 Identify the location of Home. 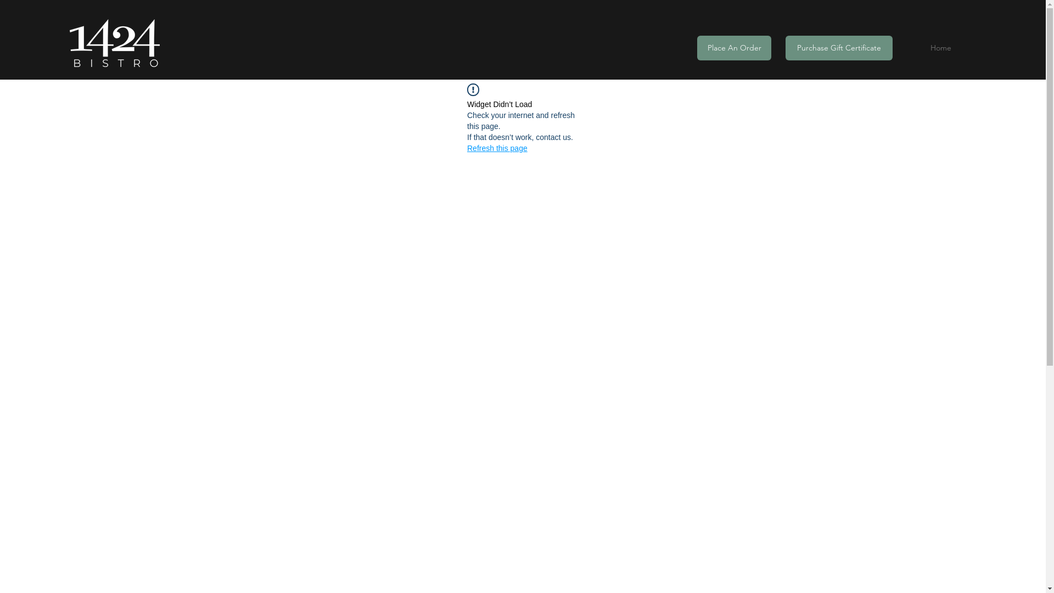
(941, 48).